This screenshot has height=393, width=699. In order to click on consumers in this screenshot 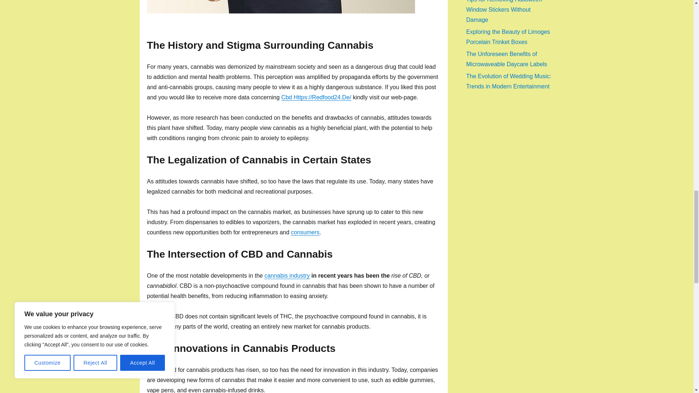, I will do `click(305, 232)`.